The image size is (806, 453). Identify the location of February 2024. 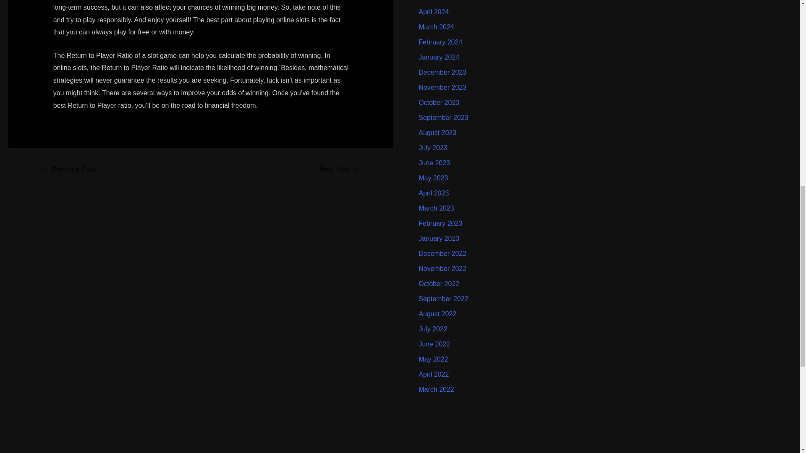
(440, 42).